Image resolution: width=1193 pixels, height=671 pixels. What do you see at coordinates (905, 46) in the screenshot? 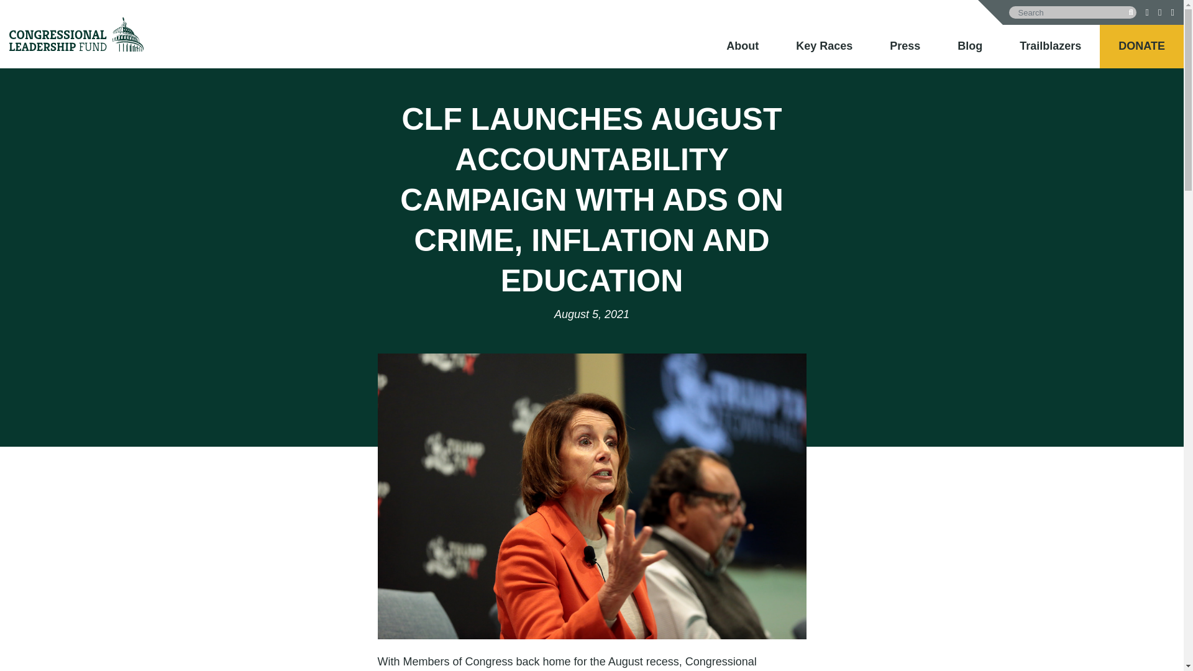
I see `Press` at bounding box center [905, 46].